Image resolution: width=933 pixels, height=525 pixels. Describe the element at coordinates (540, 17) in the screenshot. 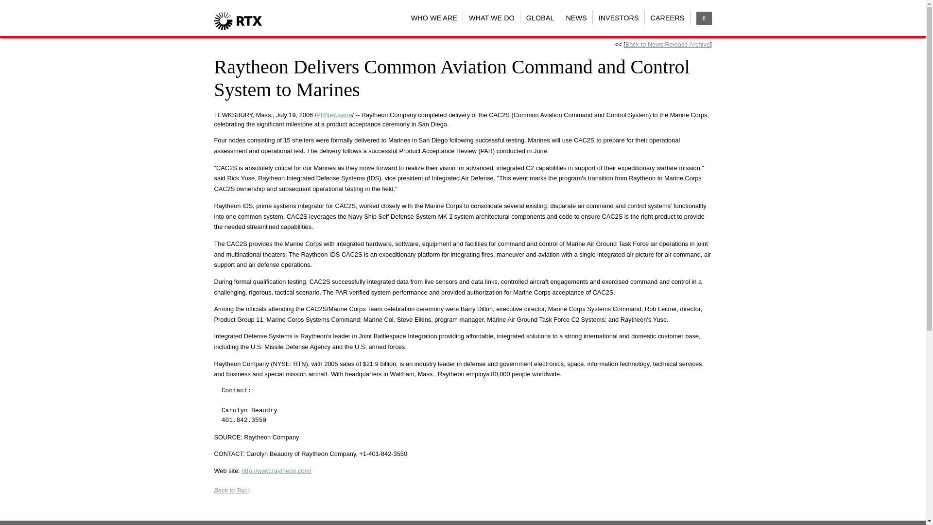

I see `GLOBAL` at that location.